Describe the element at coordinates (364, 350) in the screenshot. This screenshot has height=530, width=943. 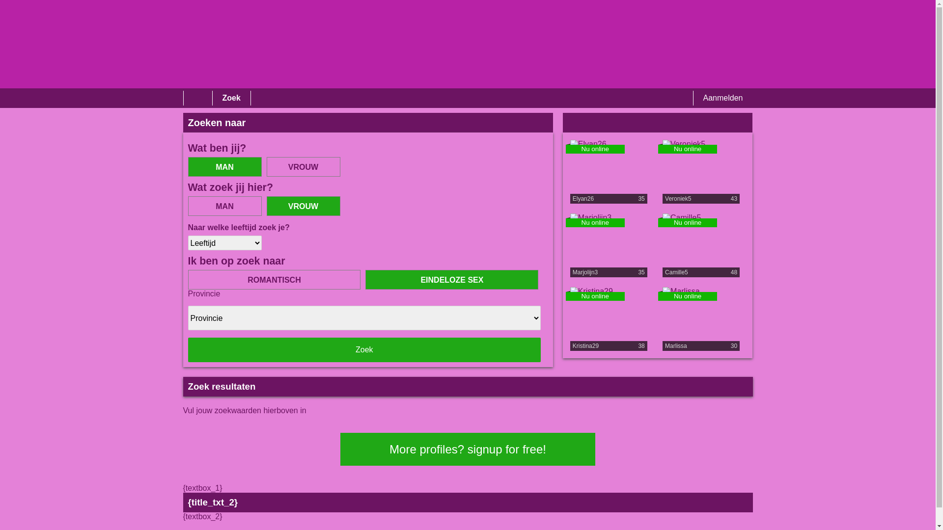
I see `Zoek` at that location.